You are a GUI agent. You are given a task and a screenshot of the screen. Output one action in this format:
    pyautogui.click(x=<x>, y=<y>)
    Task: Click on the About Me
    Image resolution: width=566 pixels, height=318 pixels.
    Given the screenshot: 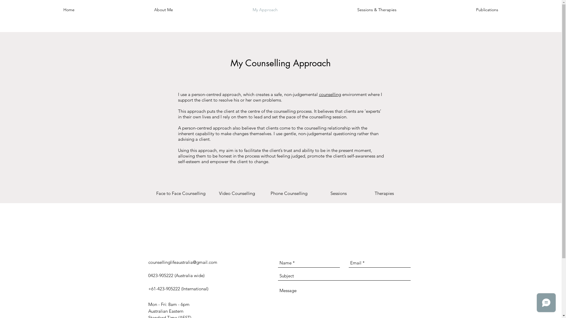 What is the action you would take?
    pyautogui.click(x=164, y=10)
    